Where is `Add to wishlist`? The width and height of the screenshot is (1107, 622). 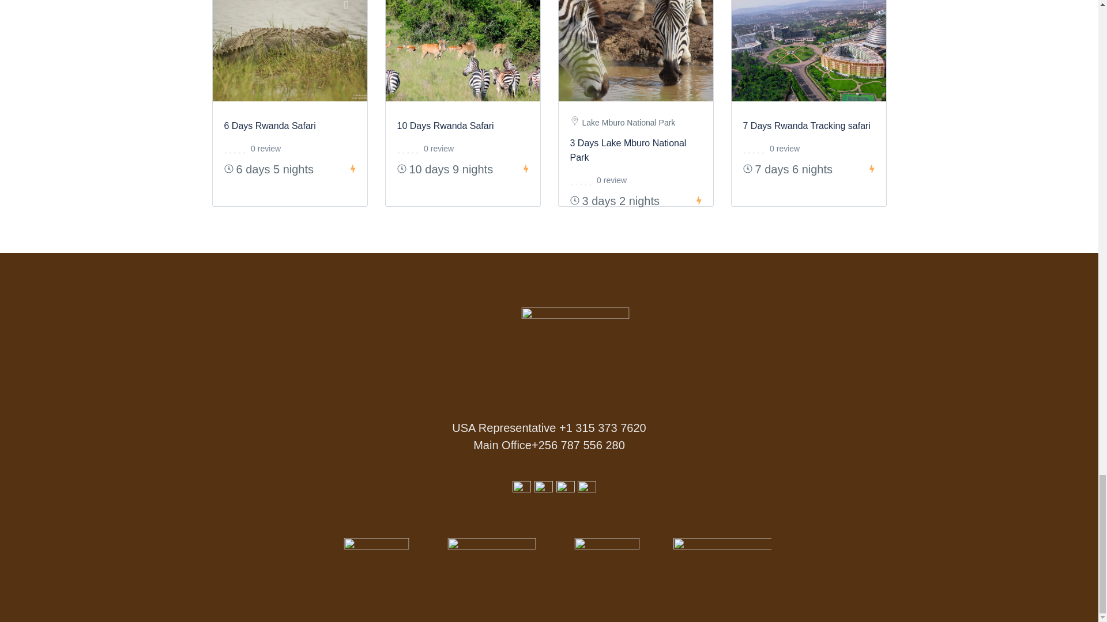 Add to wishlist is located at coordinates (698, 6).